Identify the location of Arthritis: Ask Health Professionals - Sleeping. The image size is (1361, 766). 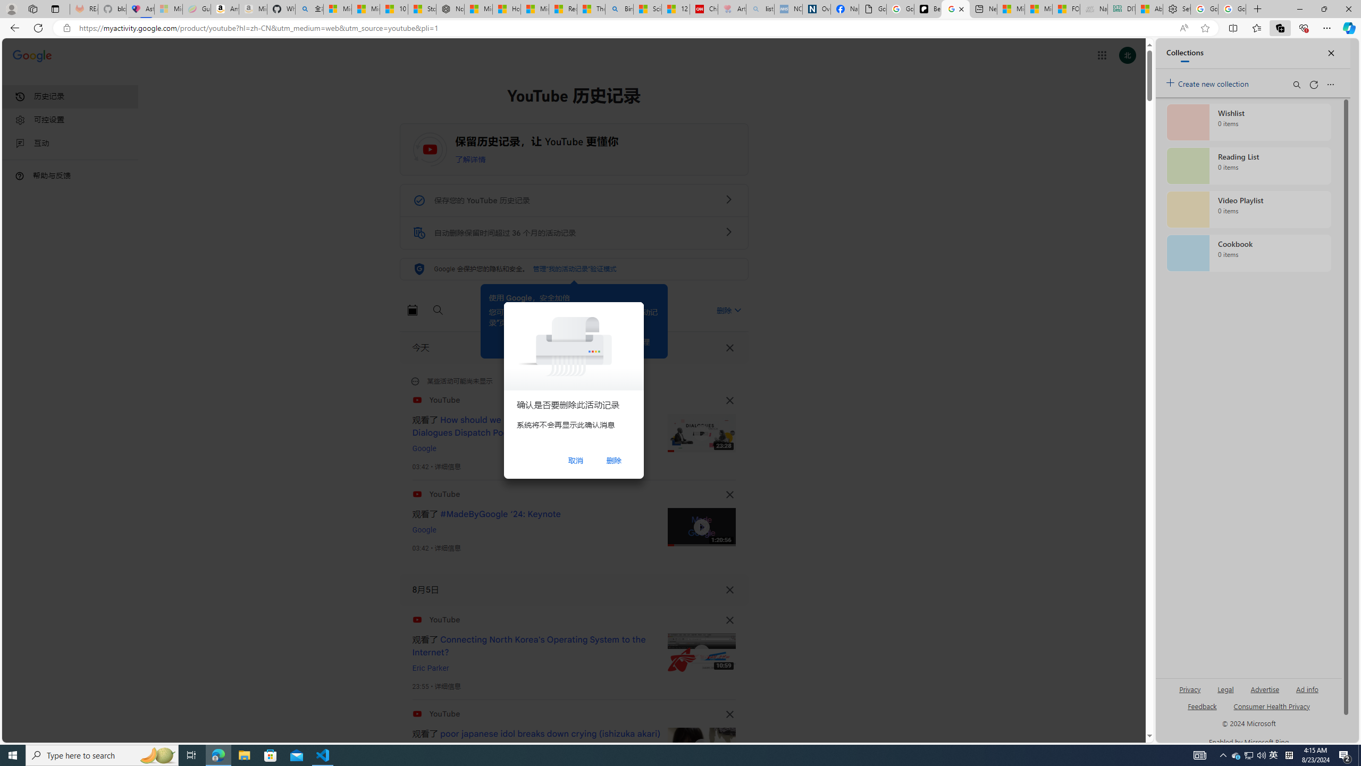
(732, 9).